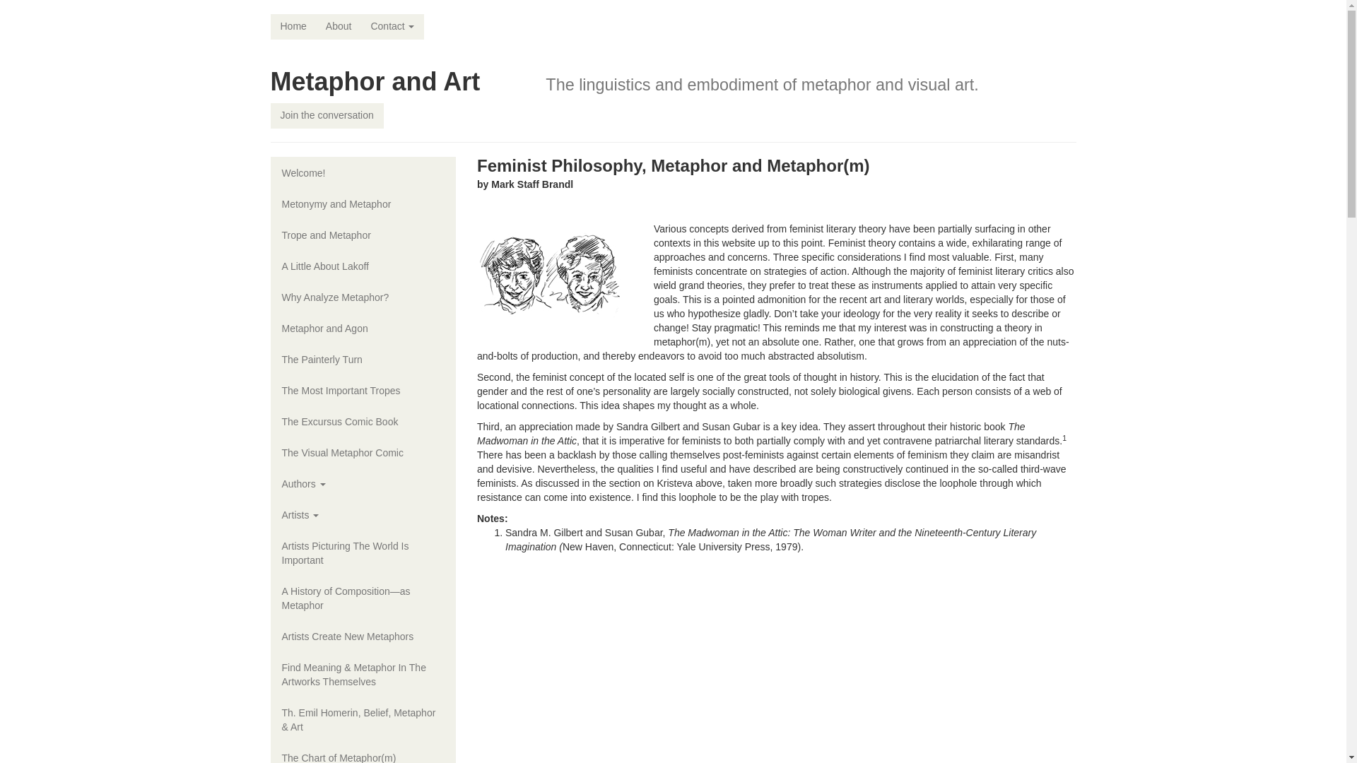 This screenshot has height=763, width=1357. Describe the element at coordinates (363, 637) in the screenshot. I see `Artists Create New Metaphors` at that location.